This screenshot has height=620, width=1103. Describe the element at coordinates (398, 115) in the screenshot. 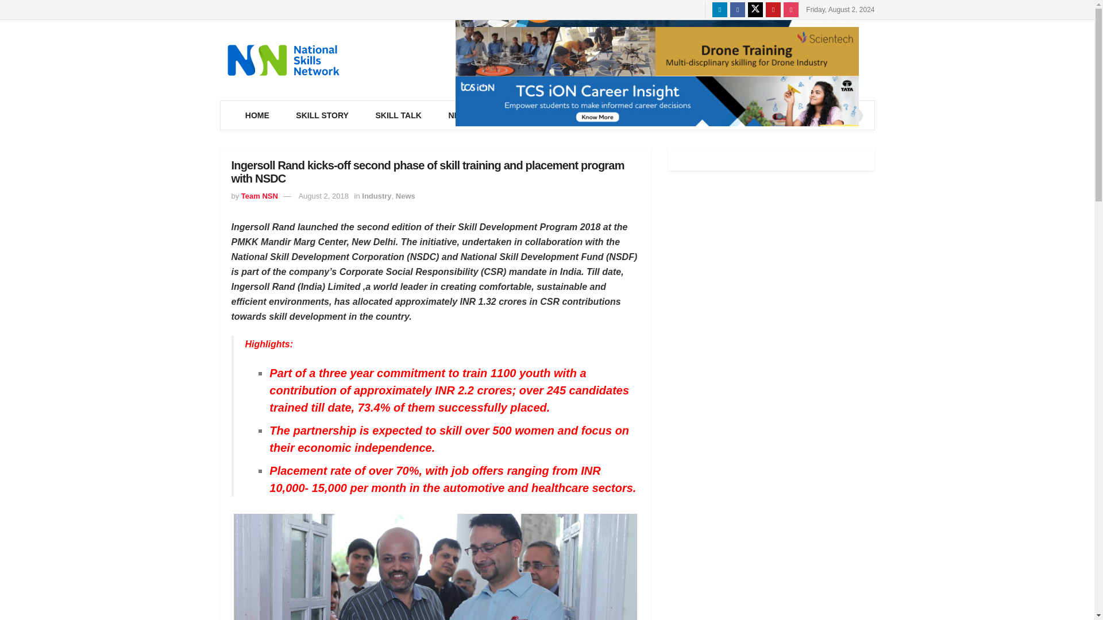

I see `SKILL TALK` at that location.